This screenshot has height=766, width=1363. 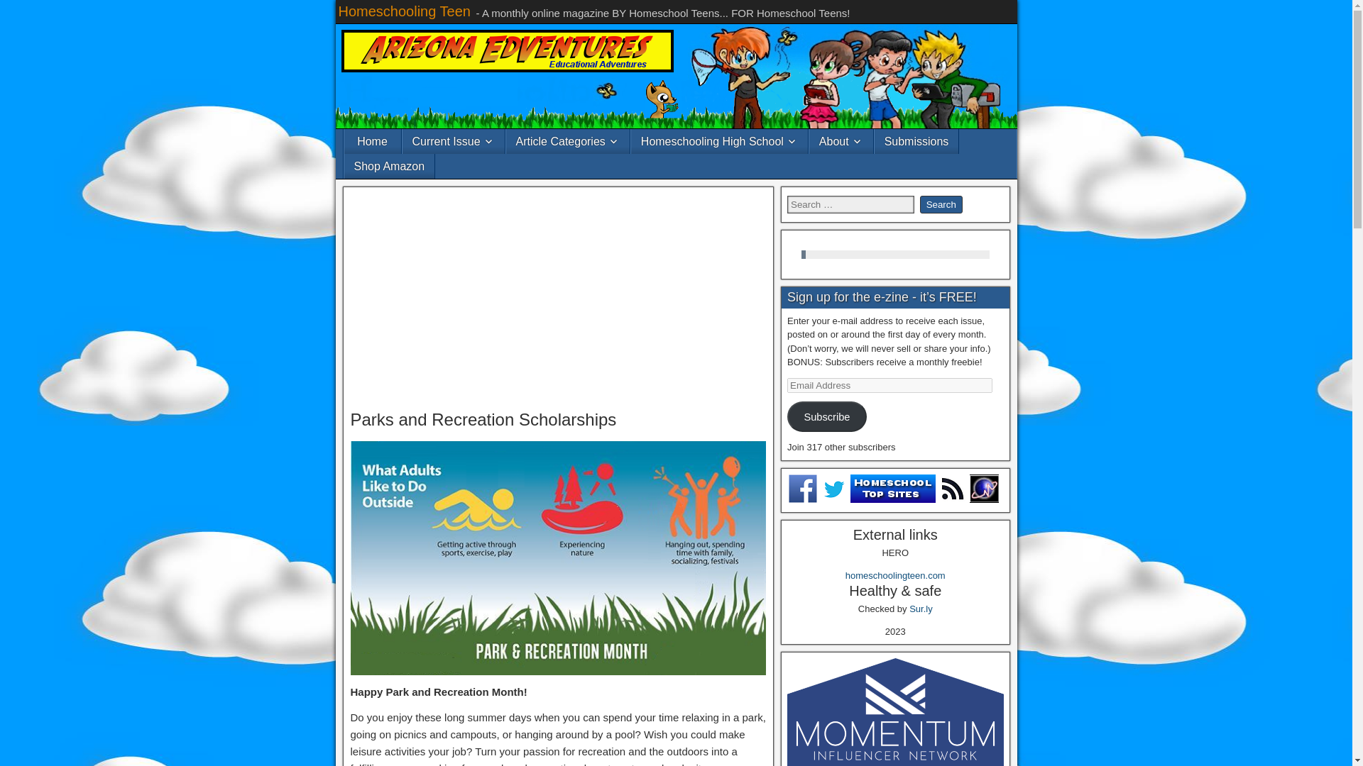 I want to click on Submissions, so click(x=917, y=142).